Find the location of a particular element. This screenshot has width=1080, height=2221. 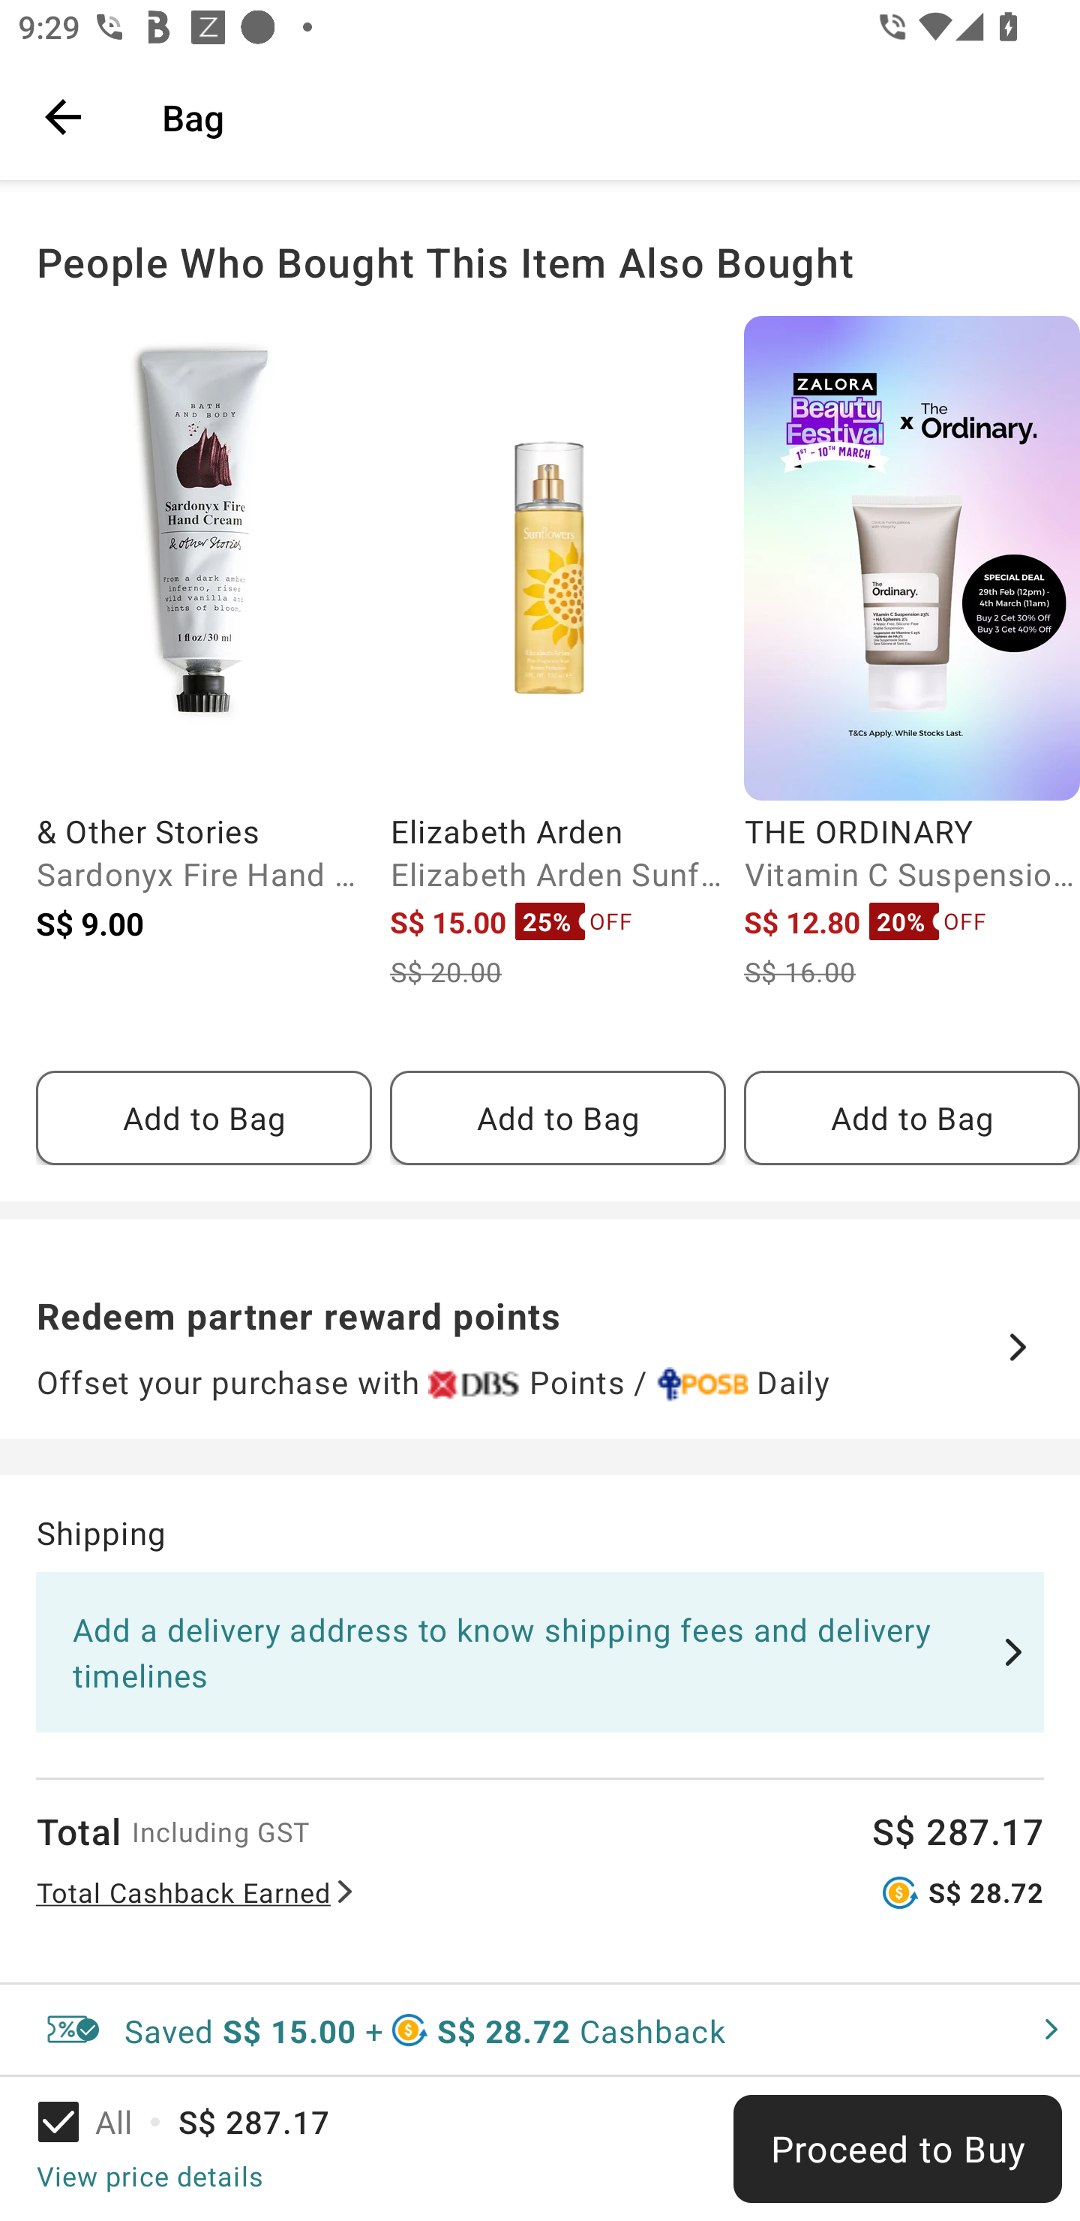

Saved S$ 15.00 +   S$ 28.72 Cashback is located at coordinates (540, 2030).